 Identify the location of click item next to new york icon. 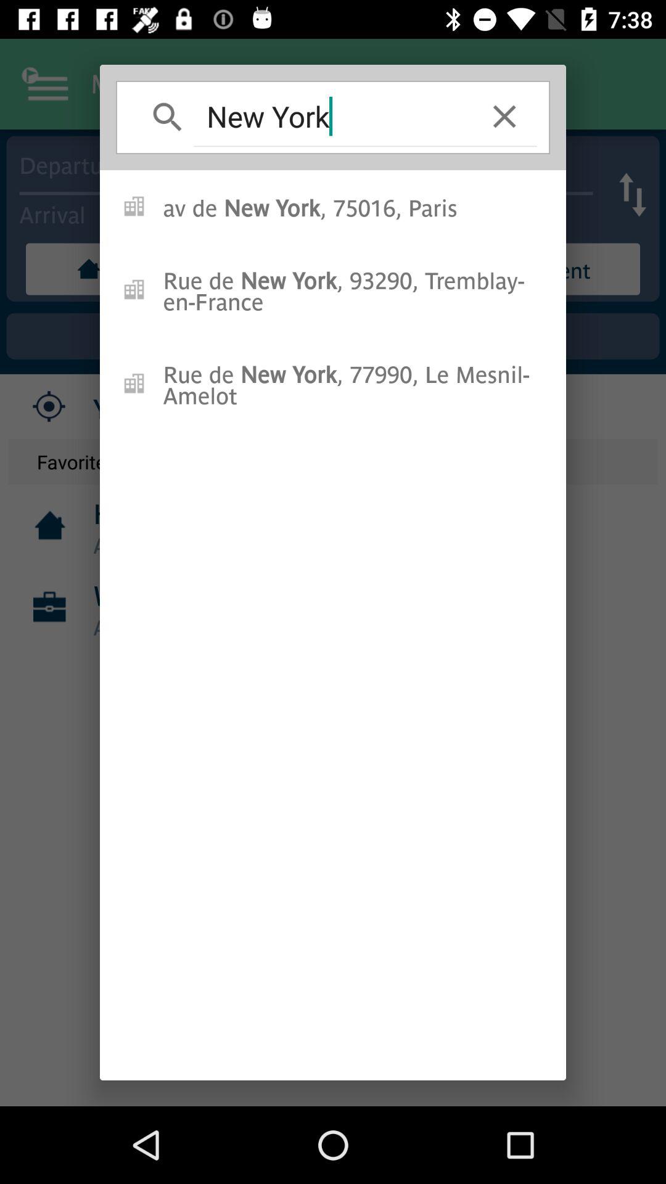
(504, 116).